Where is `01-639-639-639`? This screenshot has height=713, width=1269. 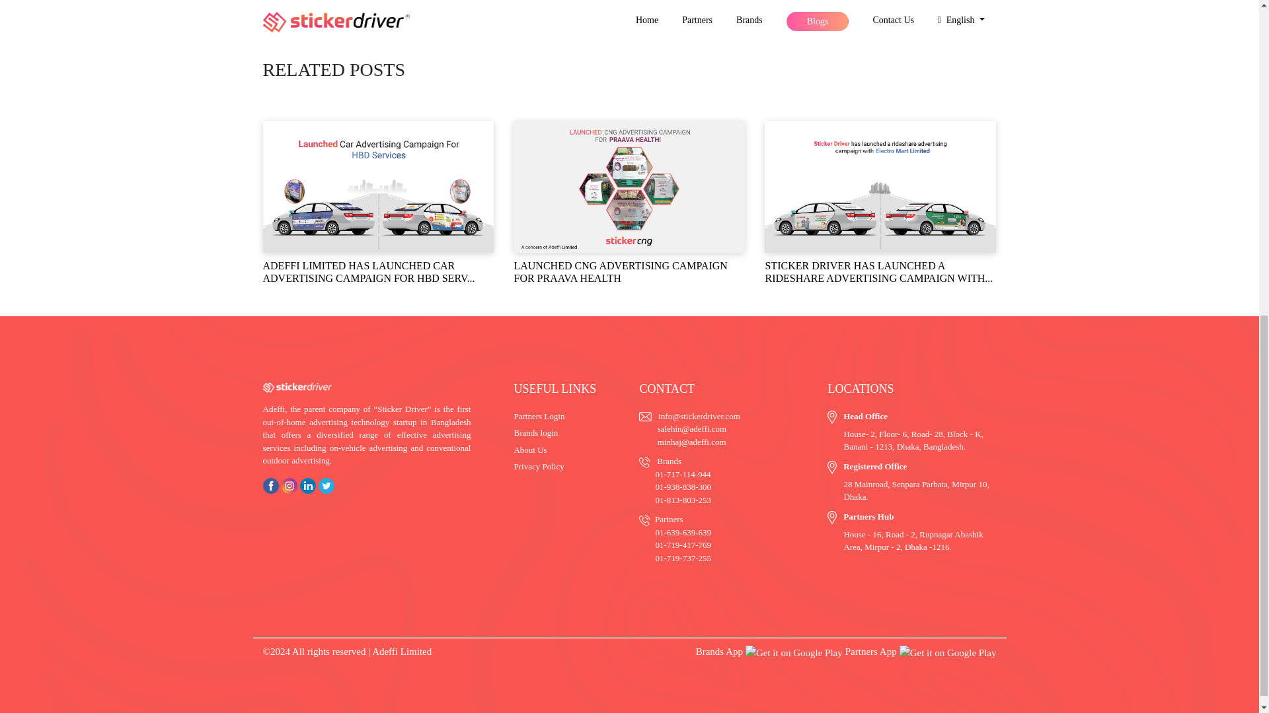
01-639-639-639 is located at coordinates (682, 532).